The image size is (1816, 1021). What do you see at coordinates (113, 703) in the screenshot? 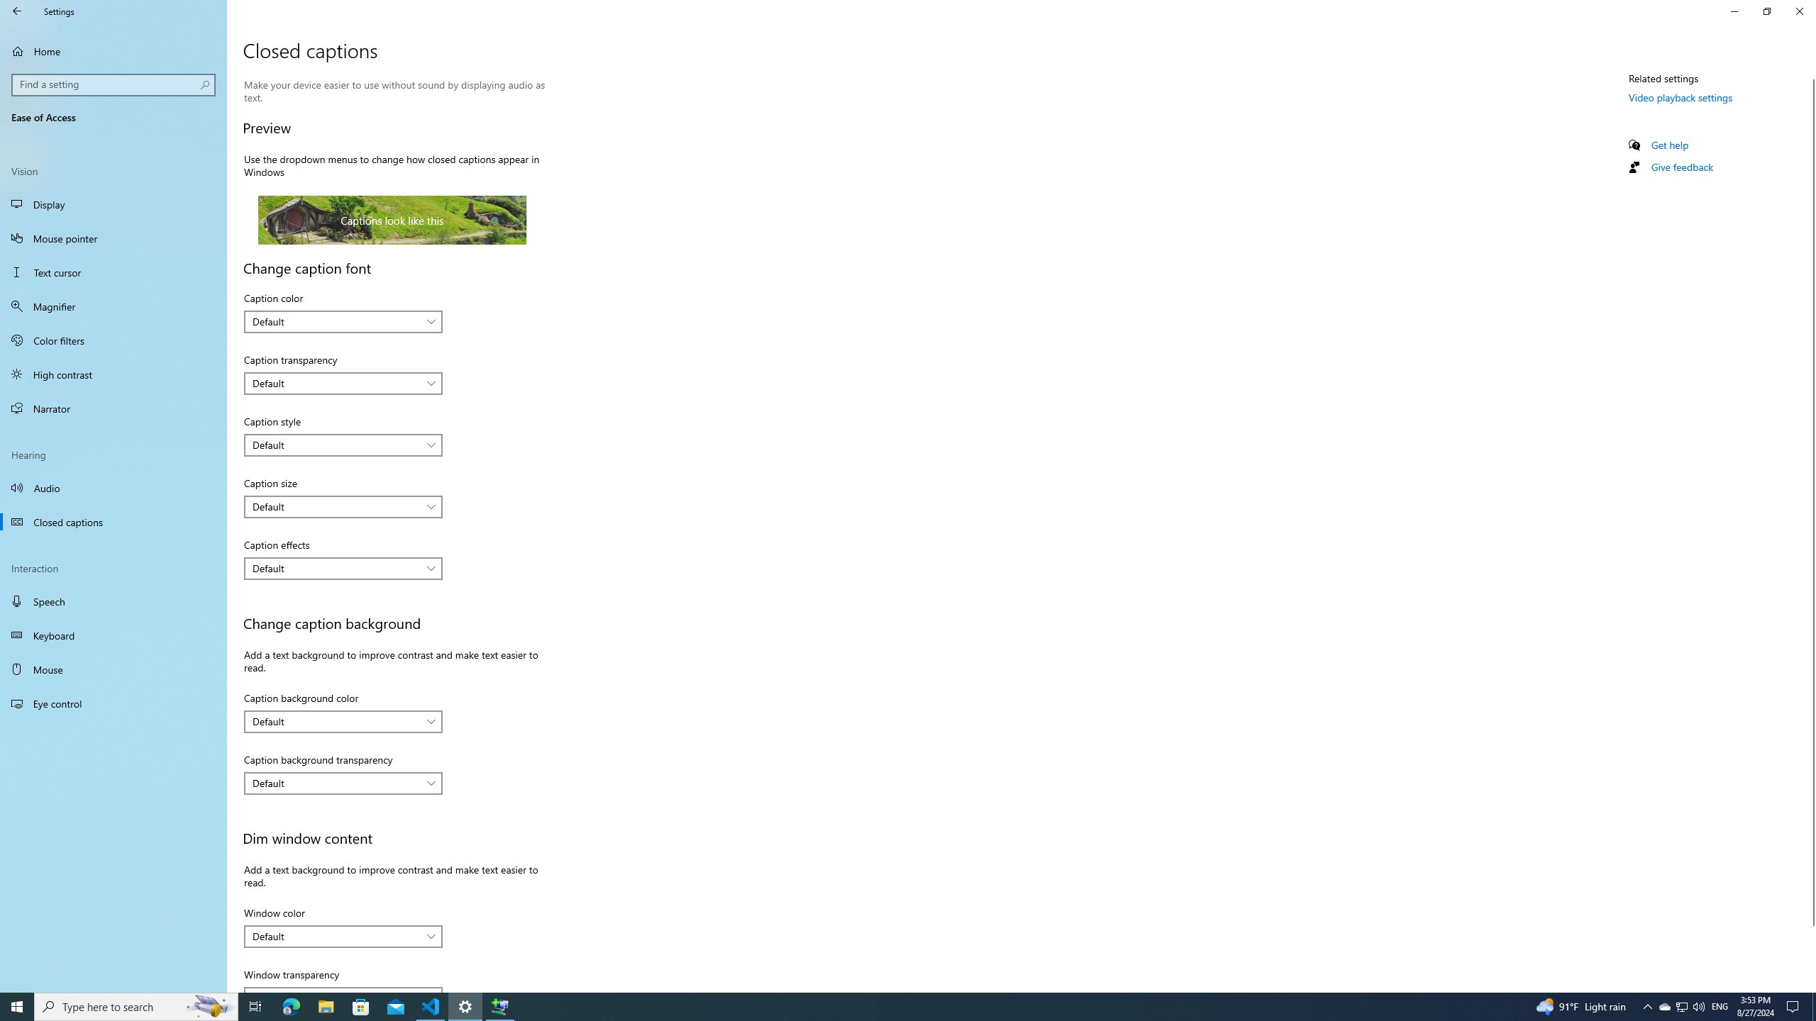
I see `Eye control` at bounding box center [113, 703].